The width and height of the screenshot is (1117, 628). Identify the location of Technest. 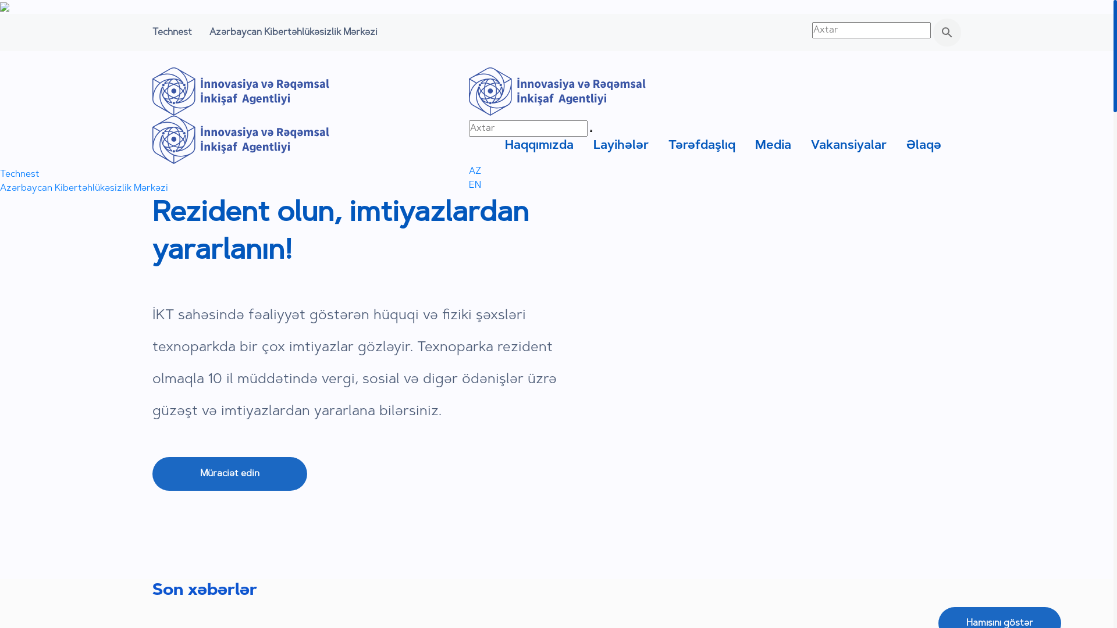
(172, 33).